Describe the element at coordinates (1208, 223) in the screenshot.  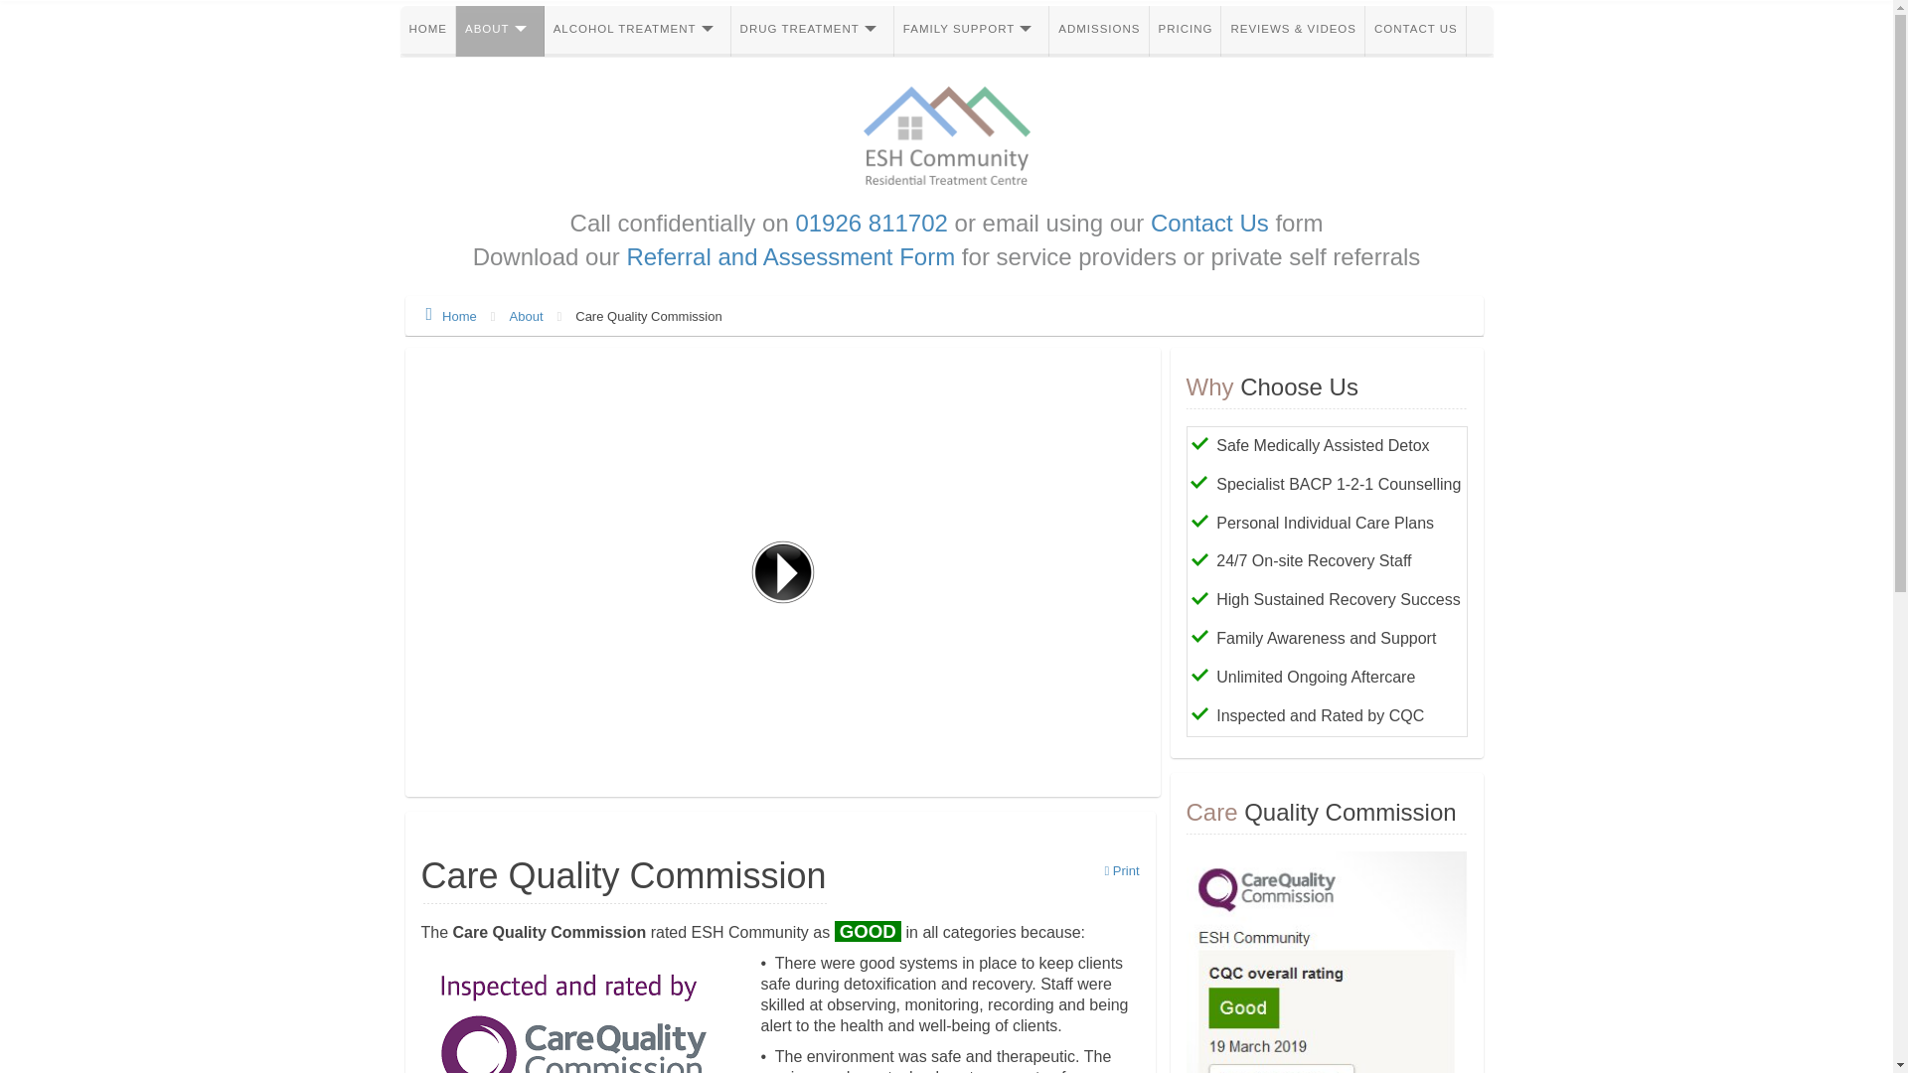
I see `Contact Us` at that location.